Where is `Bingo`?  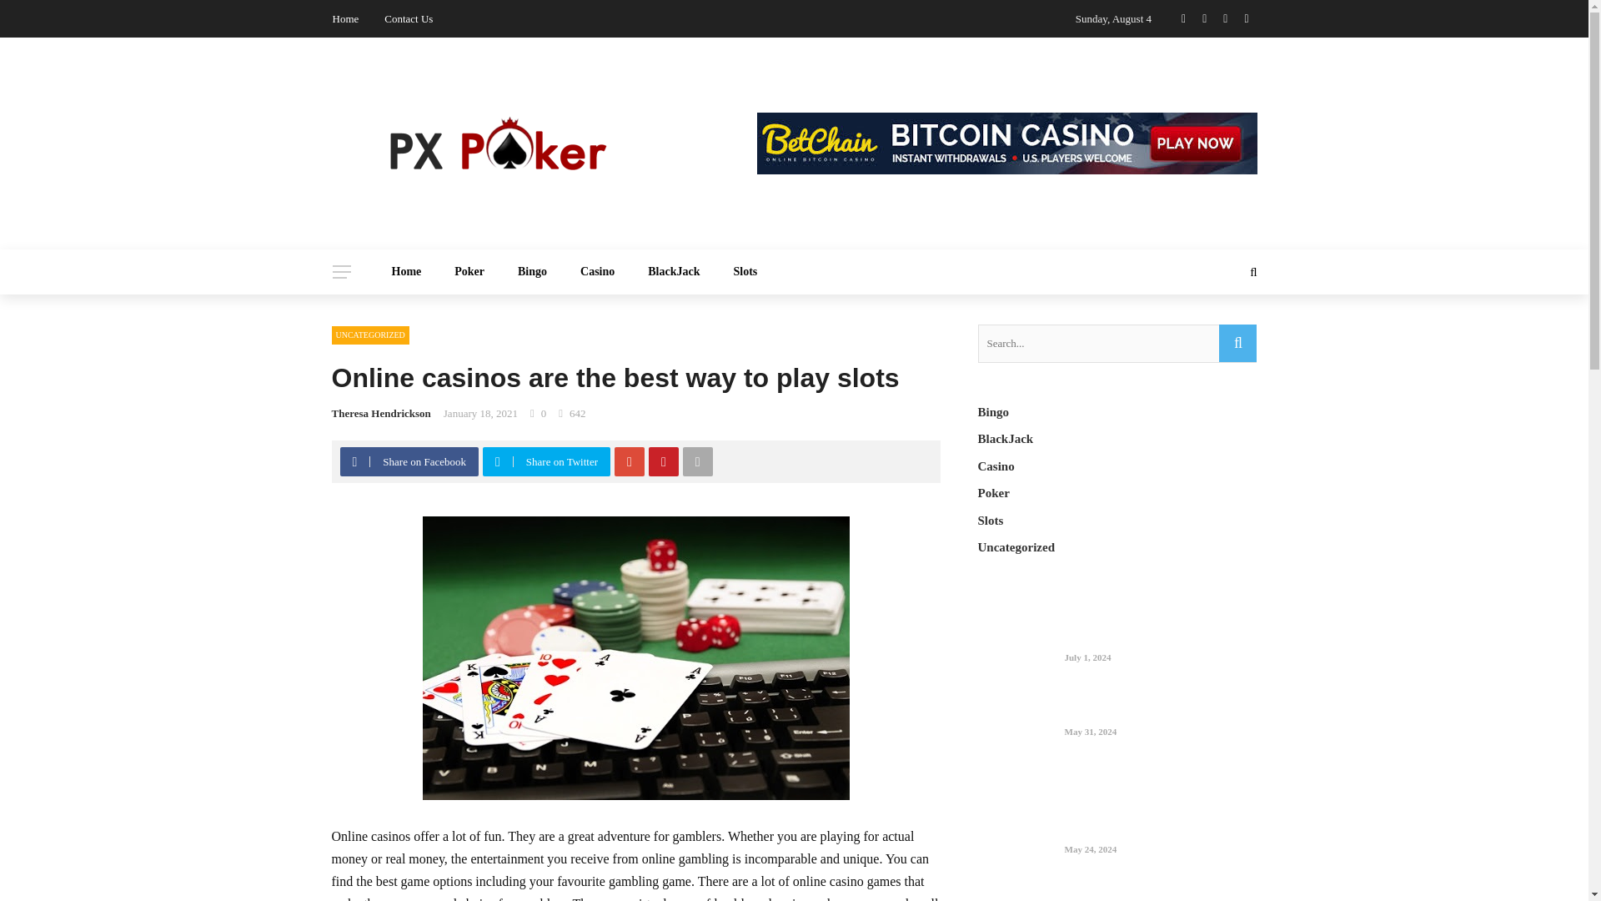
Bingo is located at coordinates (532, 272).